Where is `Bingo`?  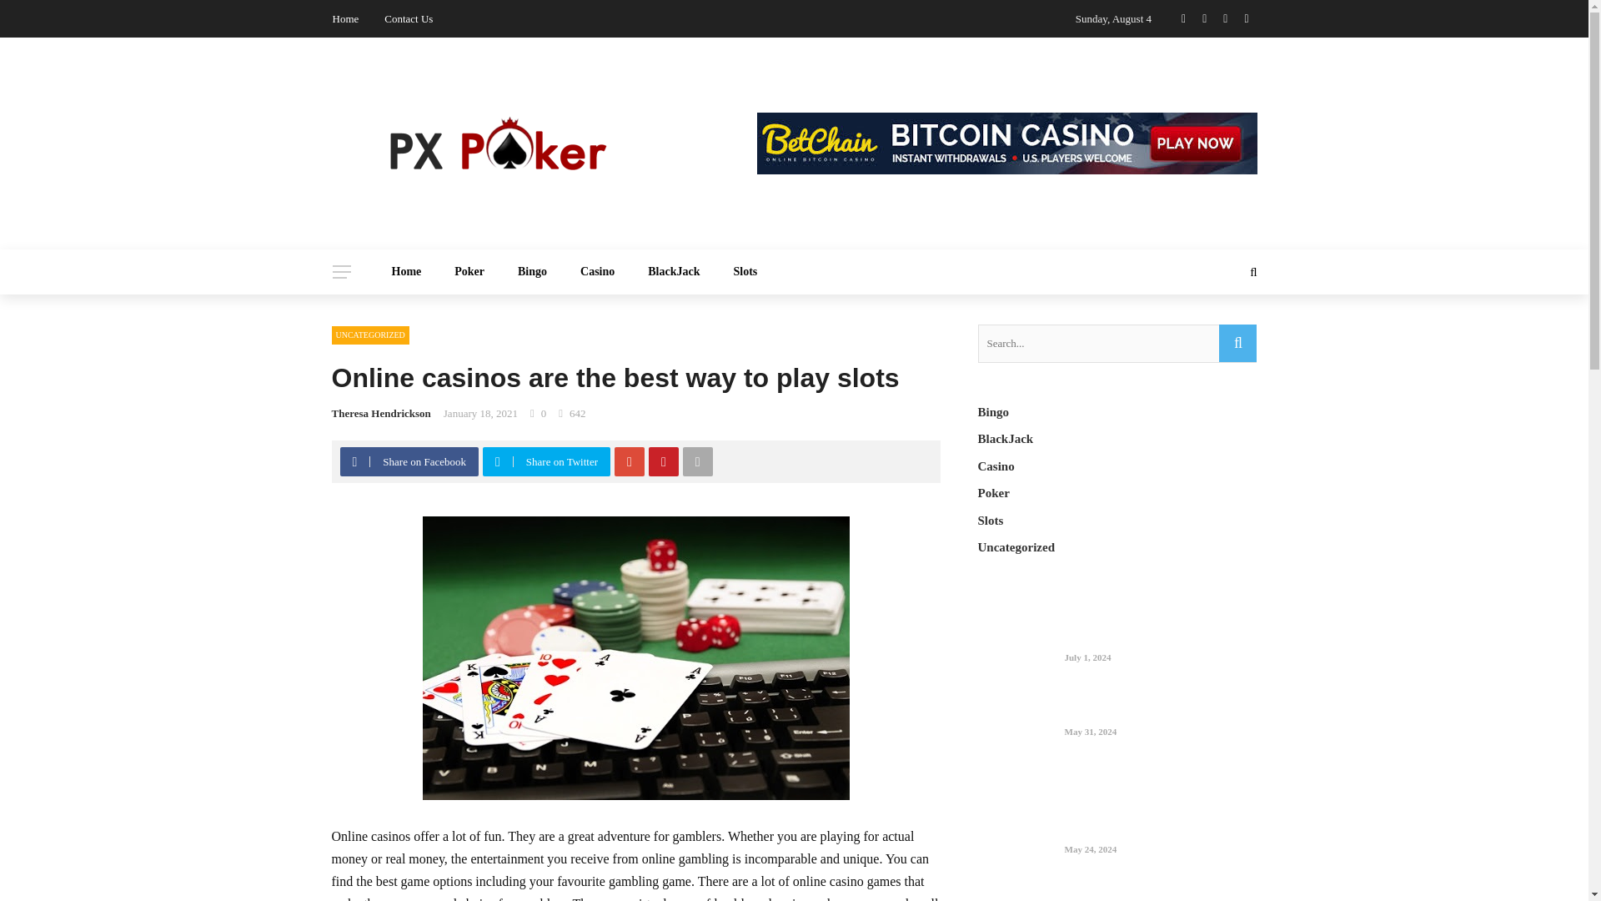
Bingo is located at coordinates (532, 272).